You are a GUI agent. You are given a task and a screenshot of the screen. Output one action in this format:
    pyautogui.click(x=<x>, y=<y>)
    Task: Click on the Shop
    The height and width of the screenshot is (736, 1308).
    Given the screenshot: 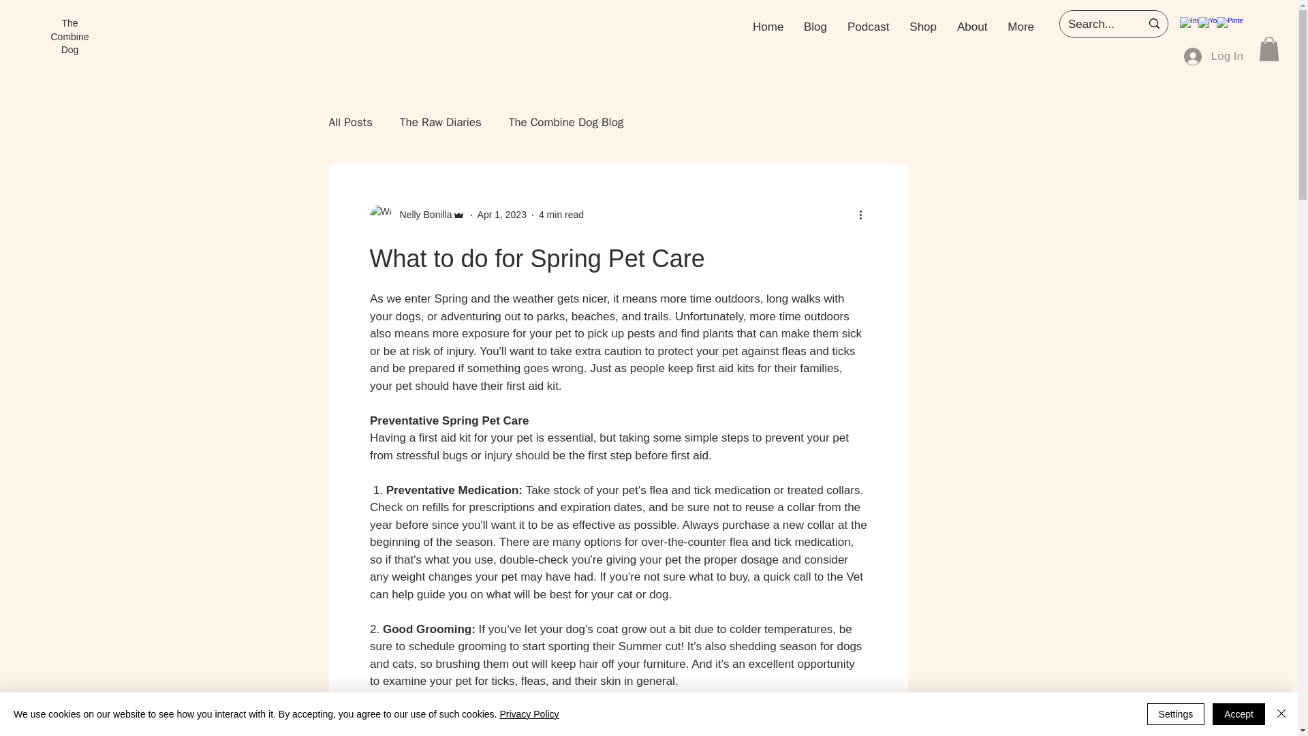 What is the action you would take?
    pyautogui.click(x=923, y=27)
    